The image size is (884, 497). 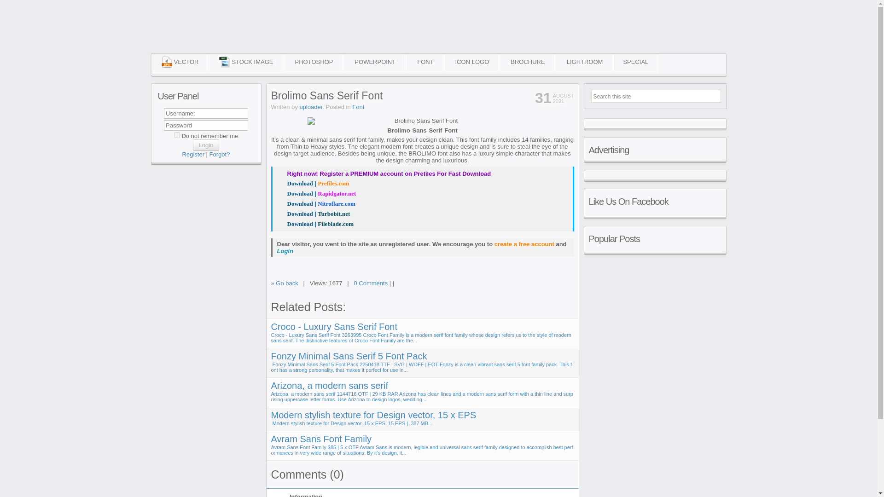 What do you see at coordinates (546, 285) in the screenshot?
I see `Poor` at bounding box center [546, 285].